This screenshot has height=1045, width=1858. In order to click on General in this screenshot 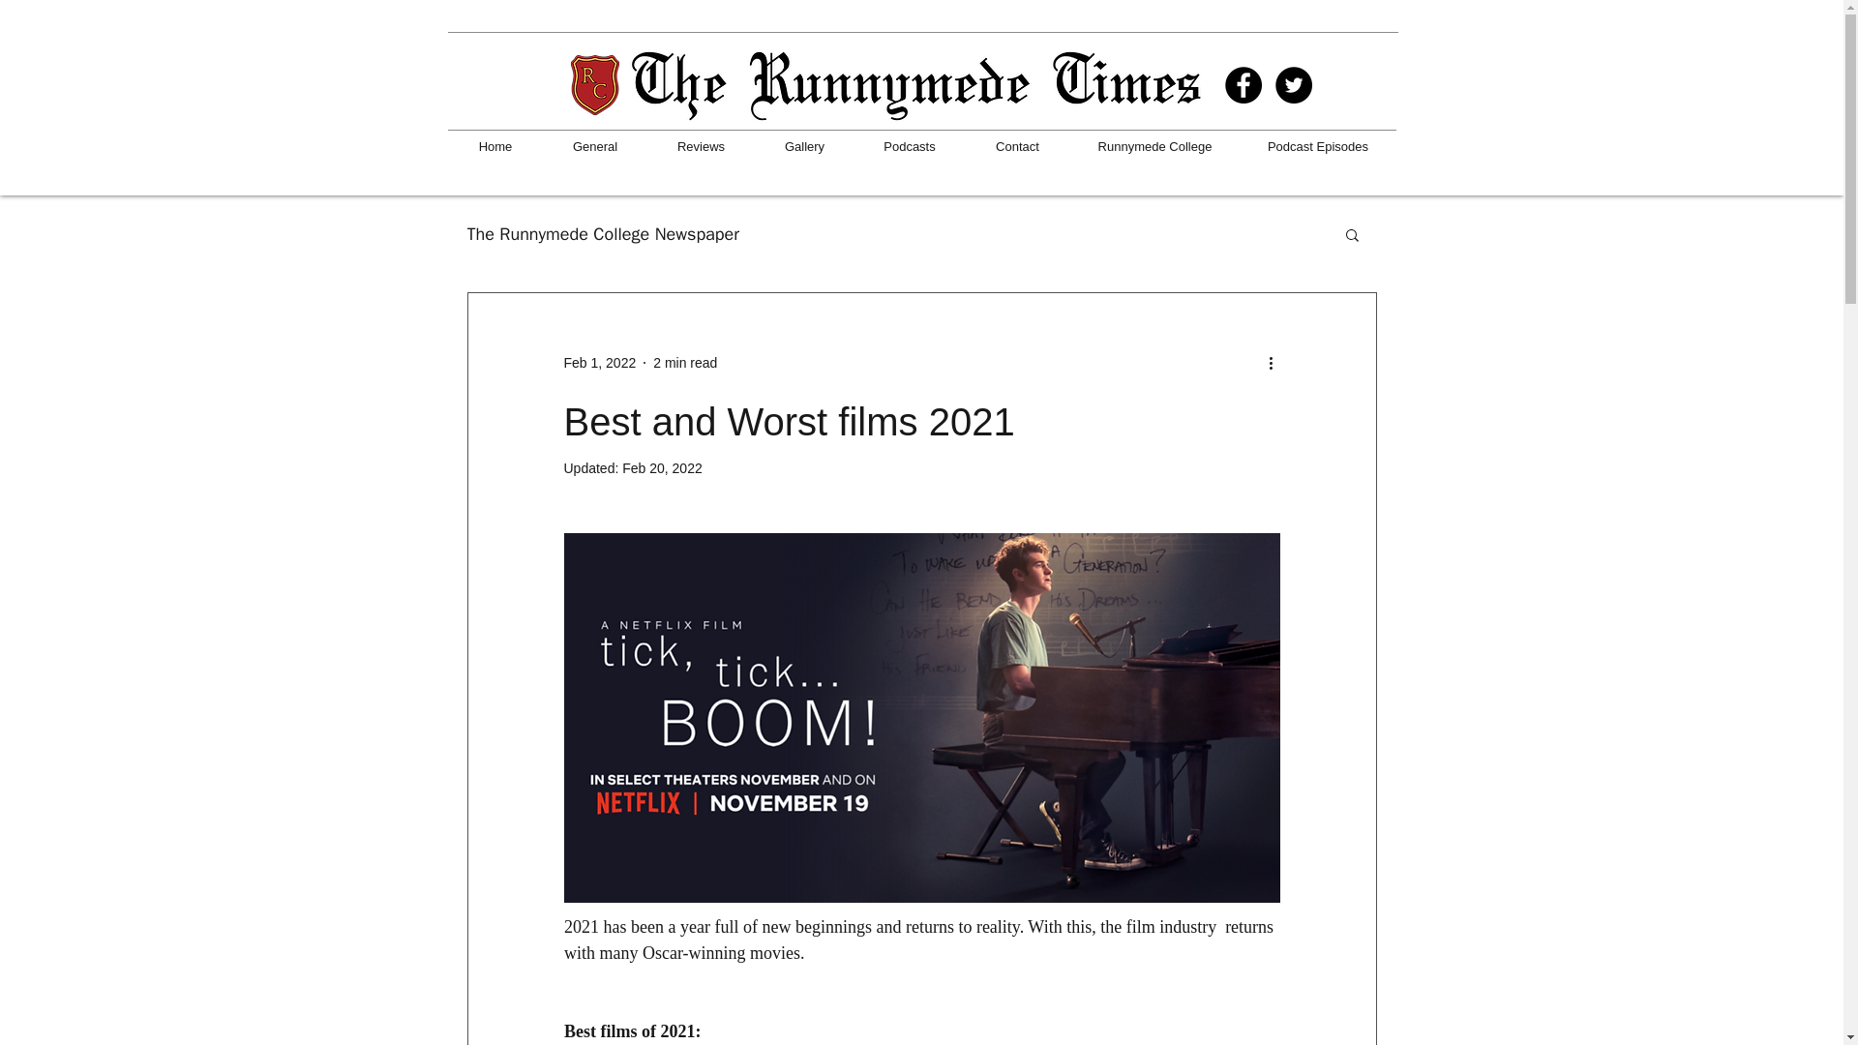, I will do `click(595, 147)`.